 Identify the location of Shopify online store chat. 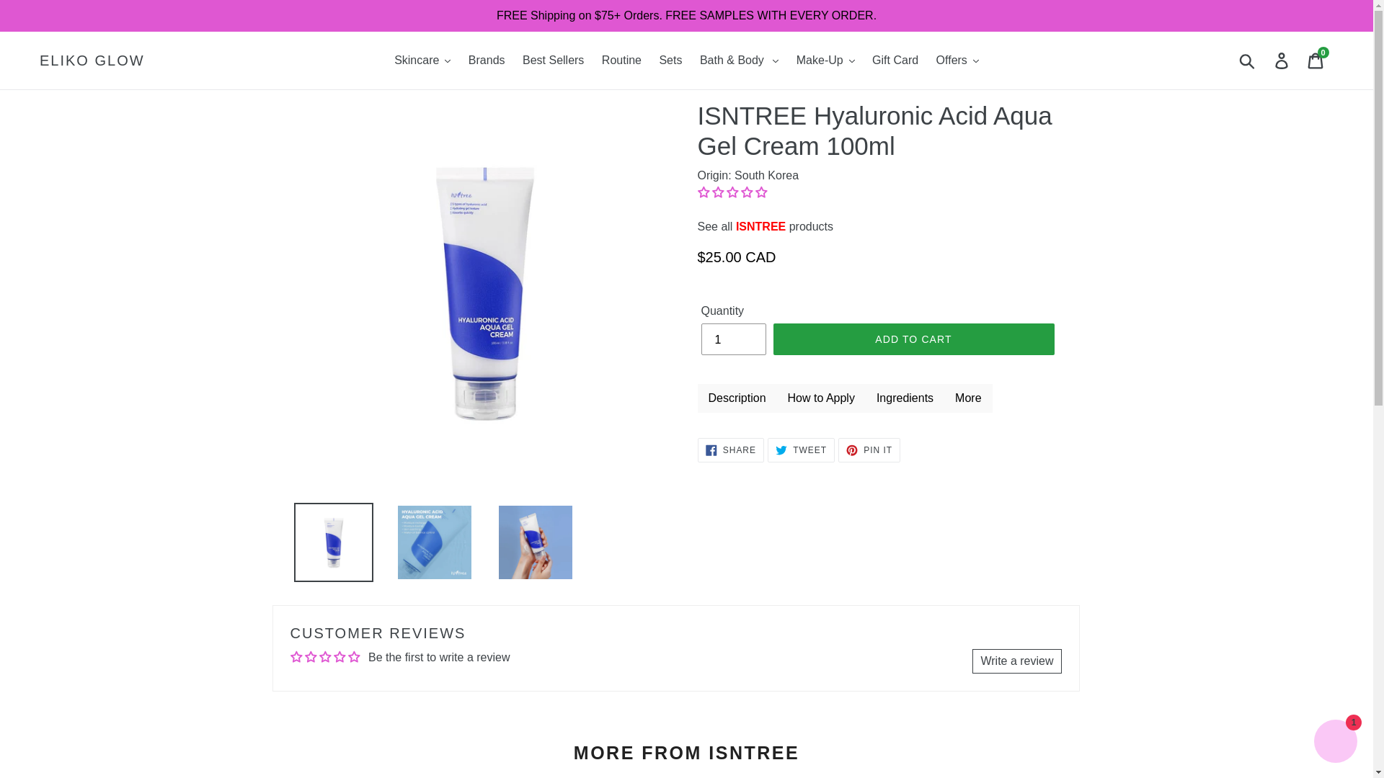
(1335, 743).